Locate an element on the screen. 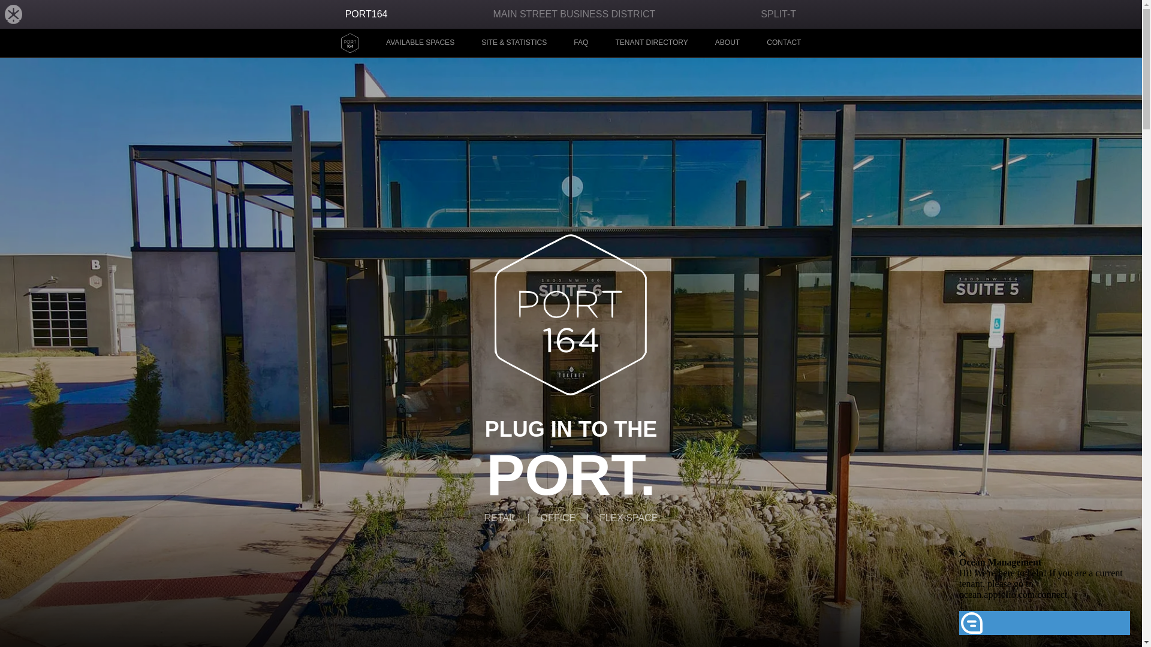 Image resolution: width=1151 pixels, height=647 pixels. TENANT DIRECTORY is located at coordinates (651, 43).